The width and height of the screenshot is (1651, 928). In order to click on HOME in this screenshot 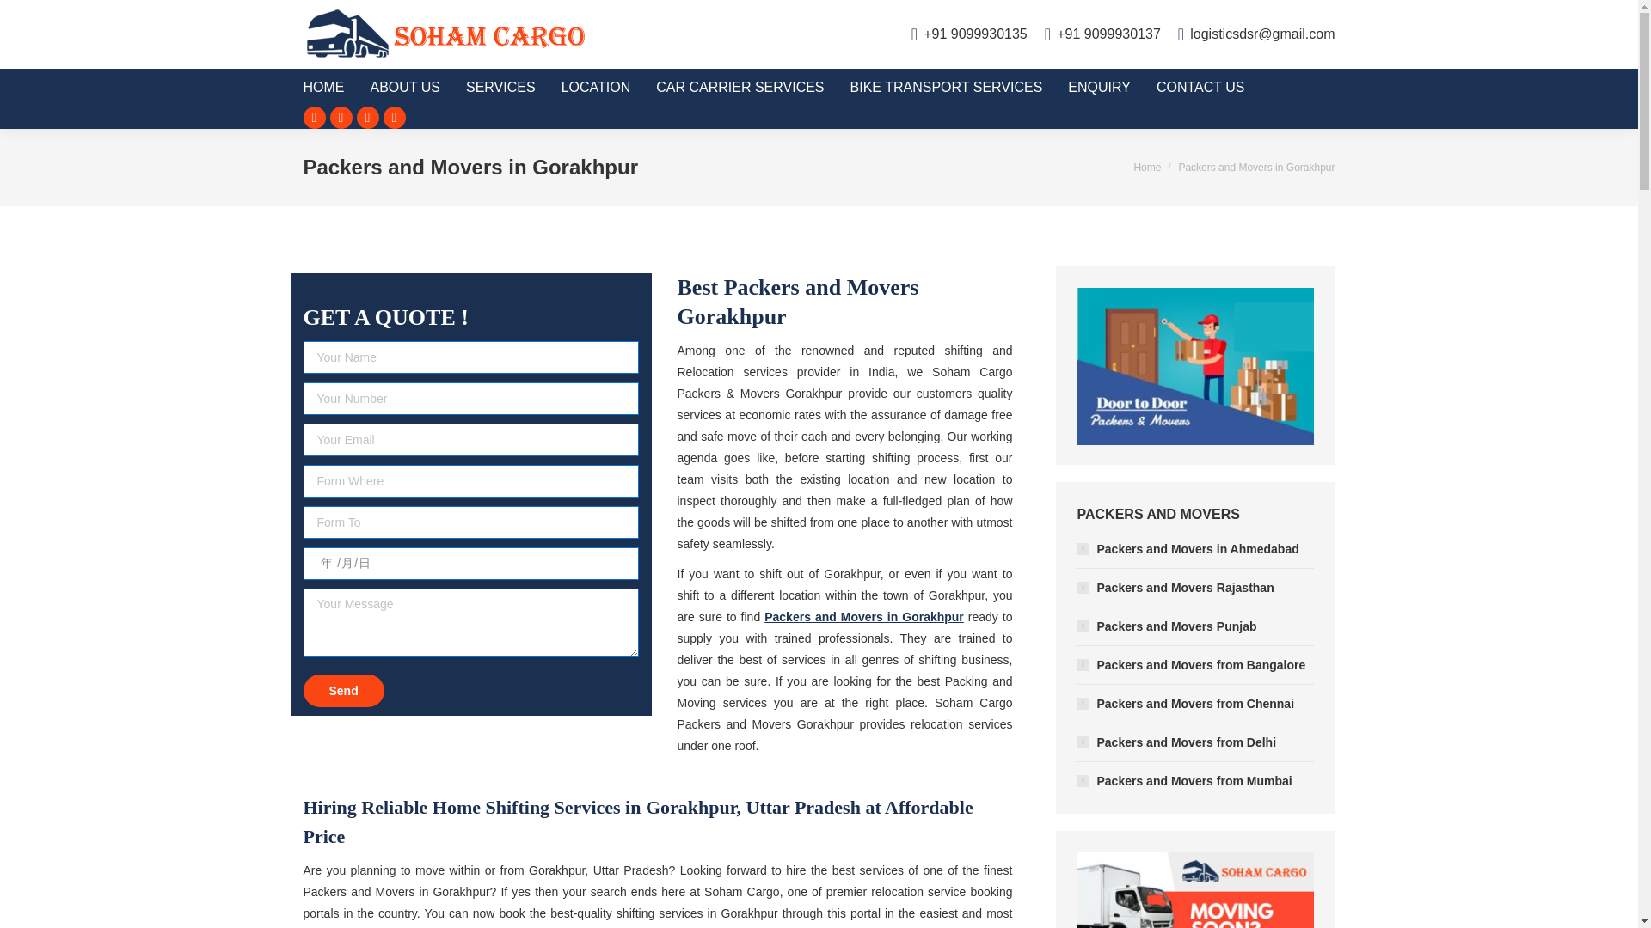, I will do `click(335, 88)`.